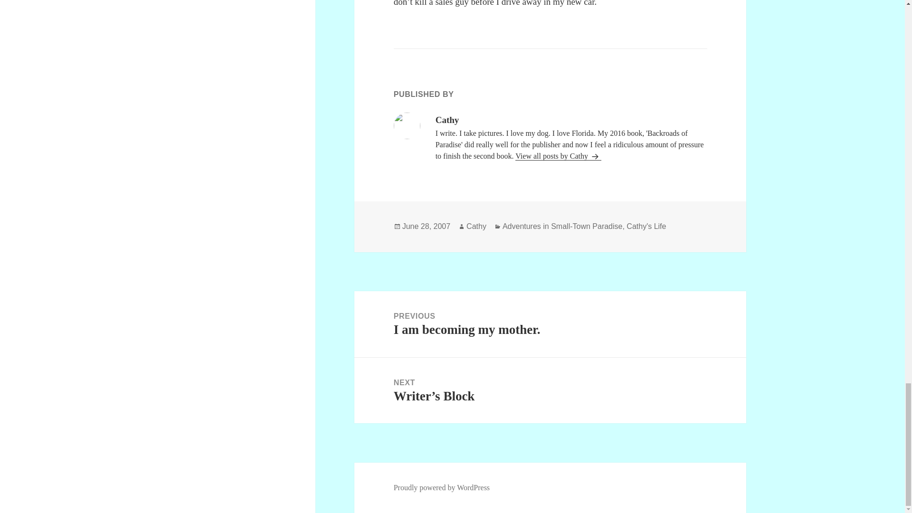 The height and width of the screenshot is (513, 912). I want to click on Adventures in Small-Town Paradise, so click(550, 324).